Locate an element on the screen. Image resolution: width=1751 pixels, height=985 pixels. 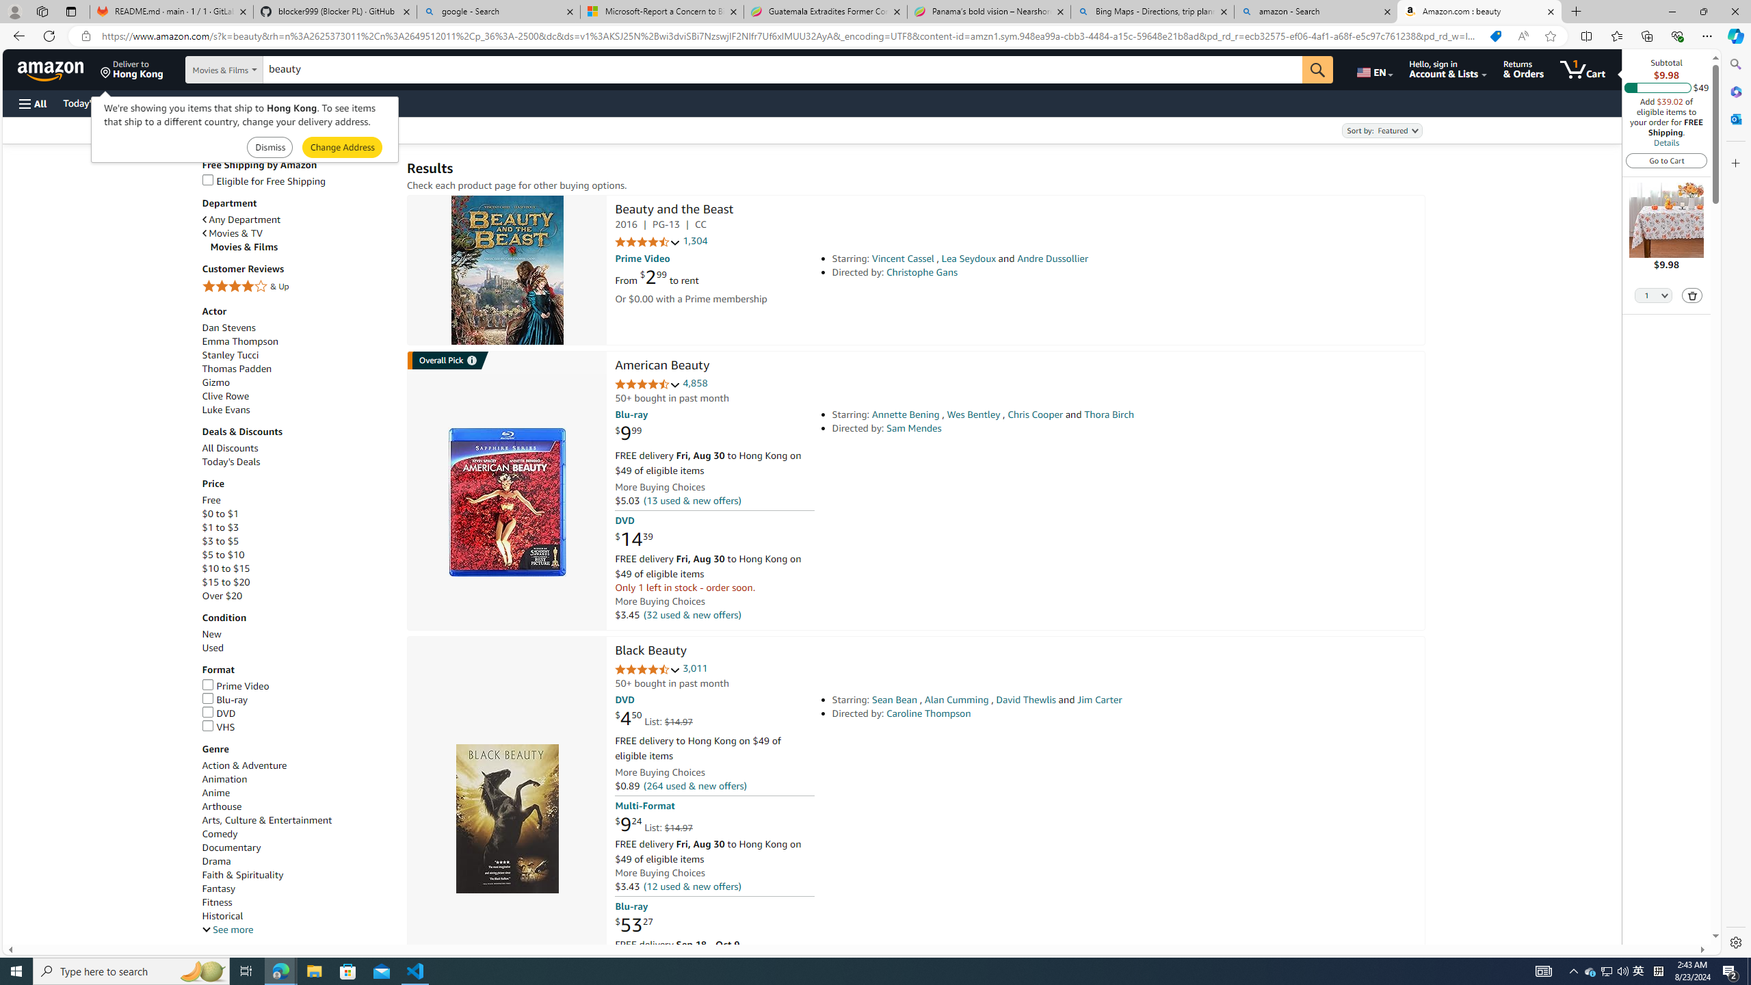
Amazon is located at coordinates (52, 69).